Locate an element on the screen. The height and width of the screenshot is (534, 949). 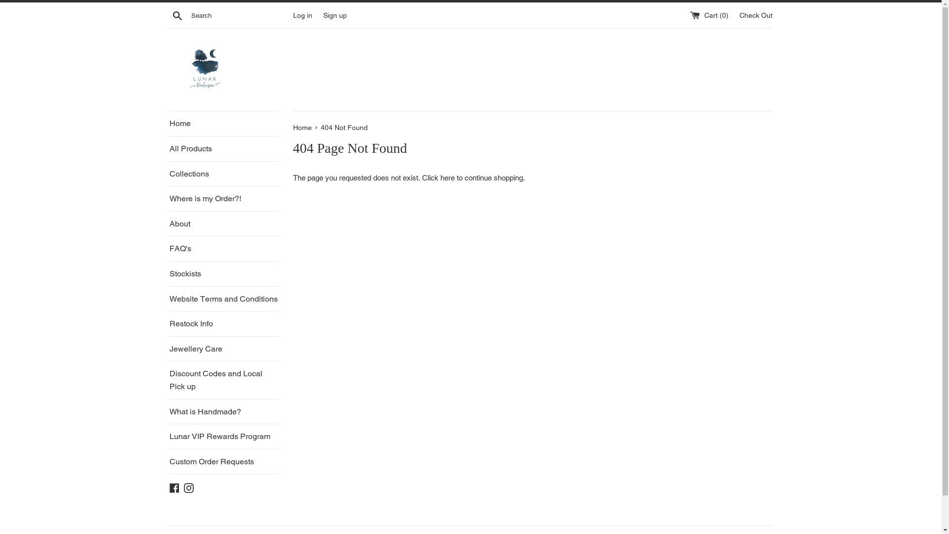
What is Handmade? is located at coordinates (223, 412).